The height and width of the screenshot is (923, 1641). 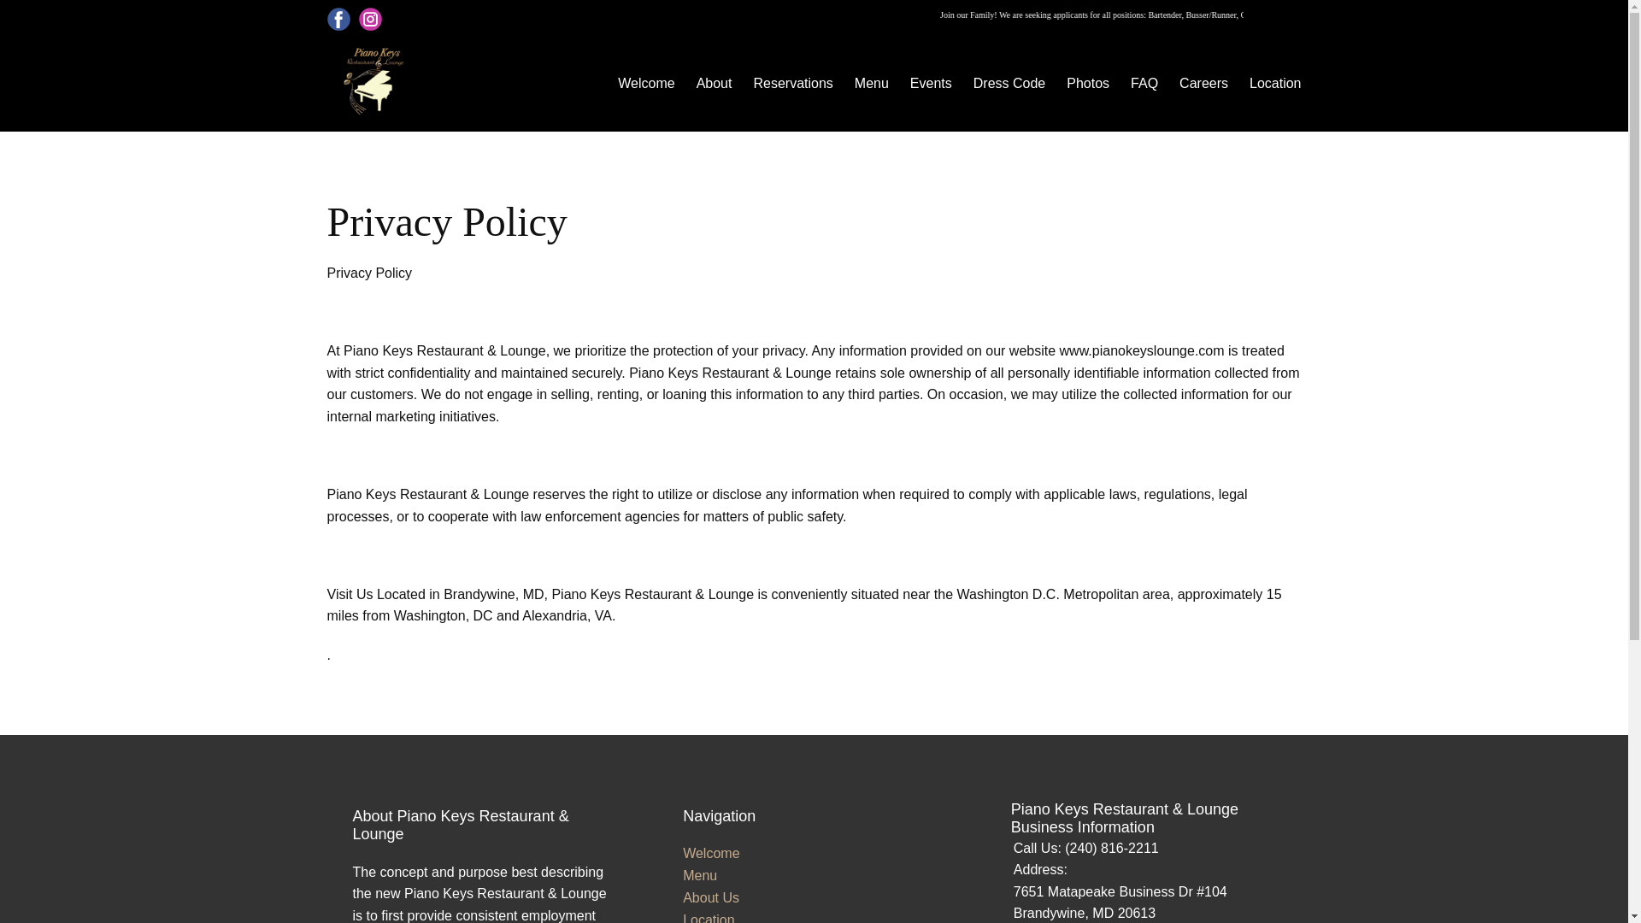 What do you see at coordinates (1009, 84) in the screenshot?
I see `Dress Code` at bounding box center [1009, 84].